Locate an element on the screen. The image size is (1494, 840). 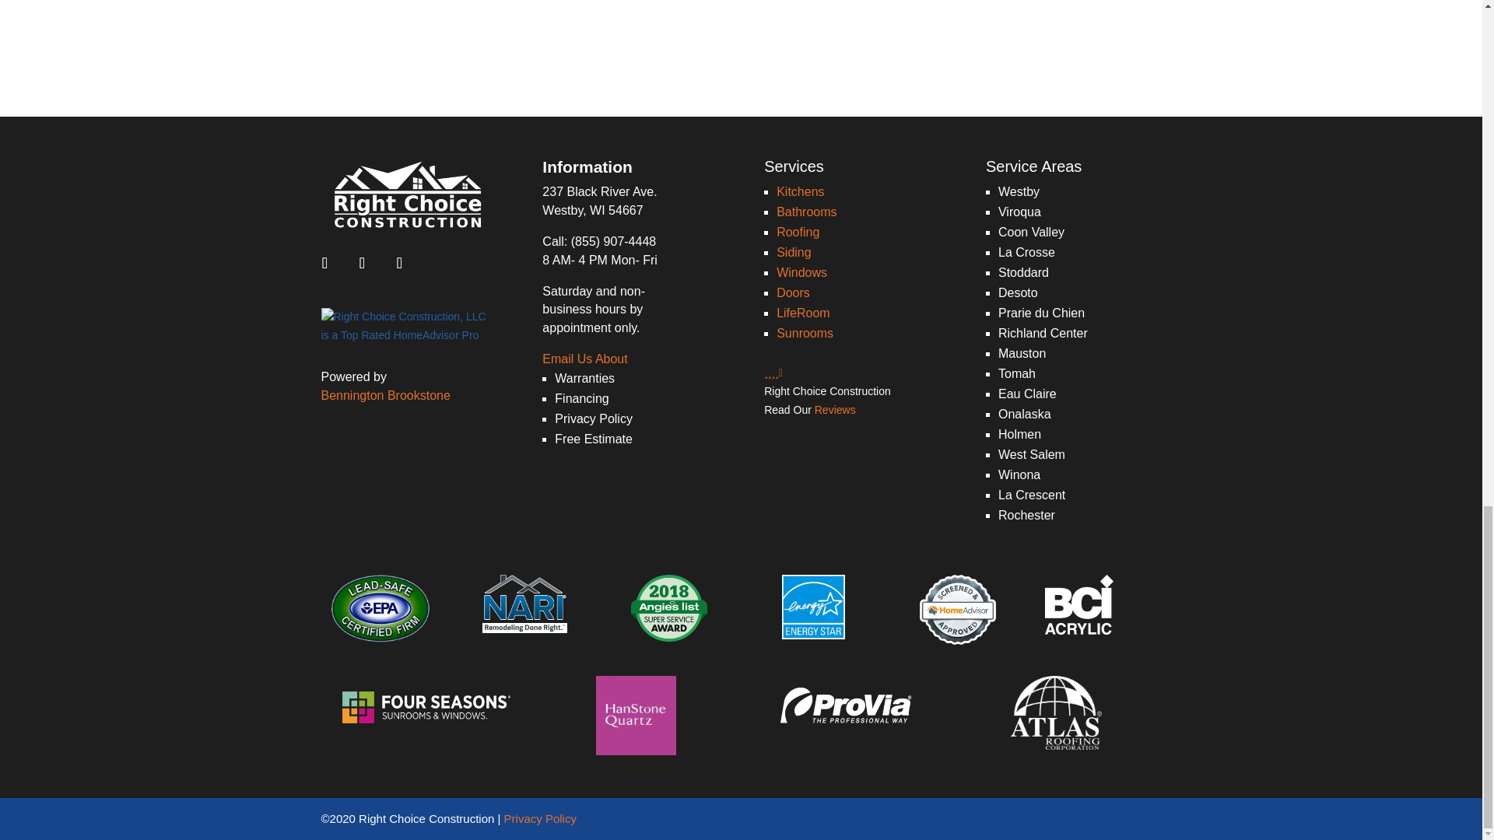
Bennington Brookstone is located at coordinates (384, 395).